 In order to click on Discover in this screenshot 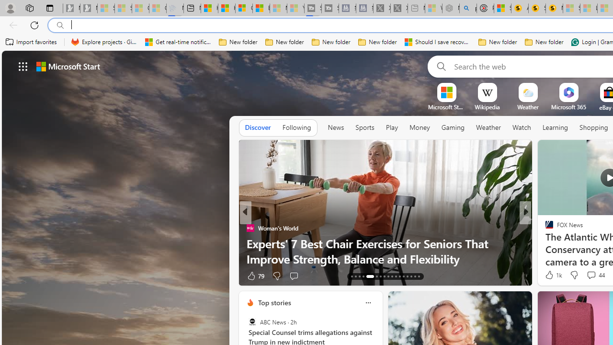, I will do `click(258, 127)`.